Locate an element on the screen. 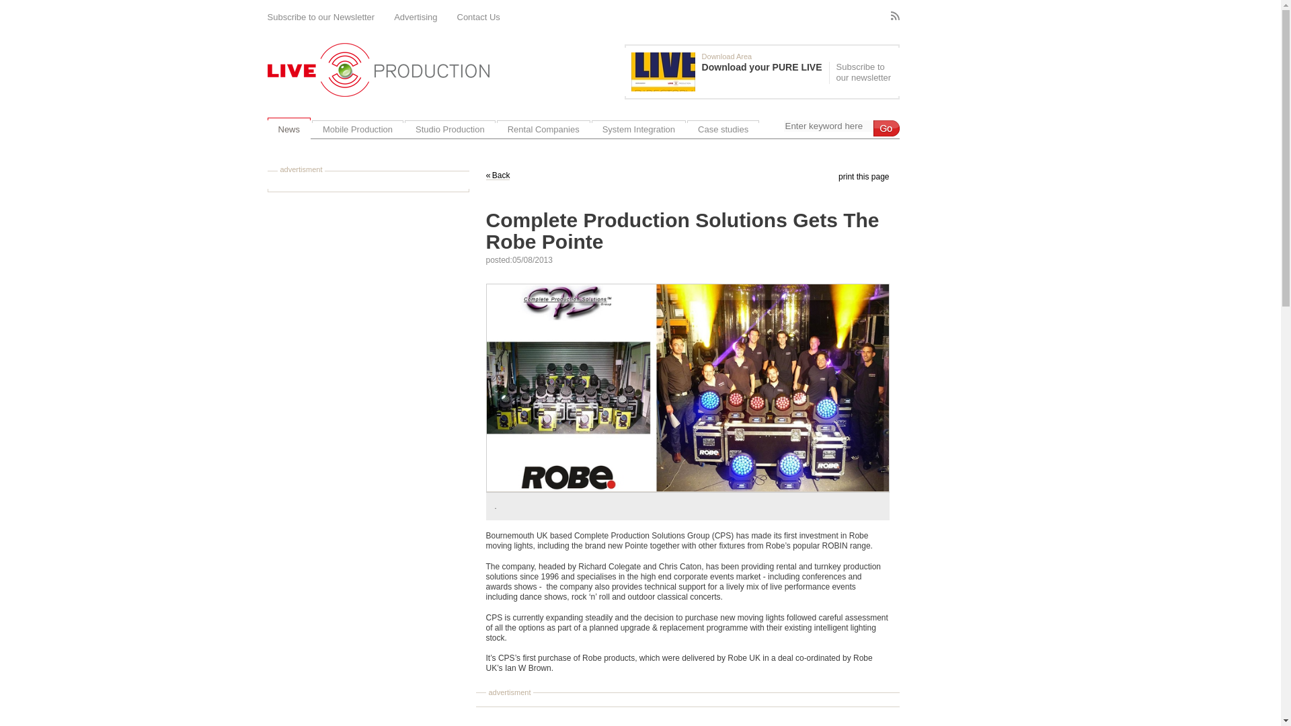 The height and width of the screenshot is (726, 1291). Advertising is located at coordinates (416, 17).